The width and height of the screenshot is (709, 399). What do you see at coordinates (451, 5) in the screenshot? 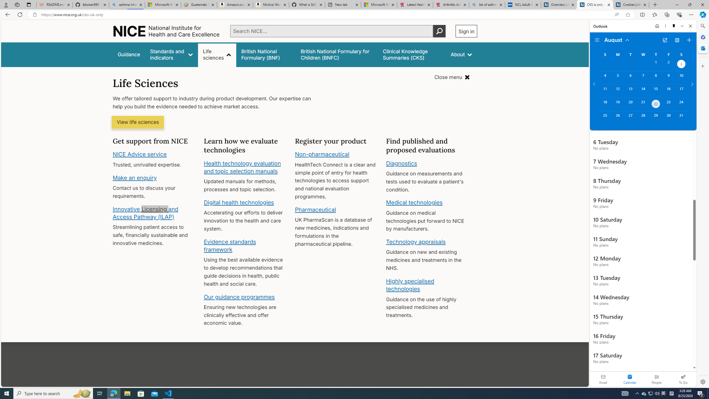
I see `Arthritis: Ask Health Professionals` at bounding box center [451, 5].